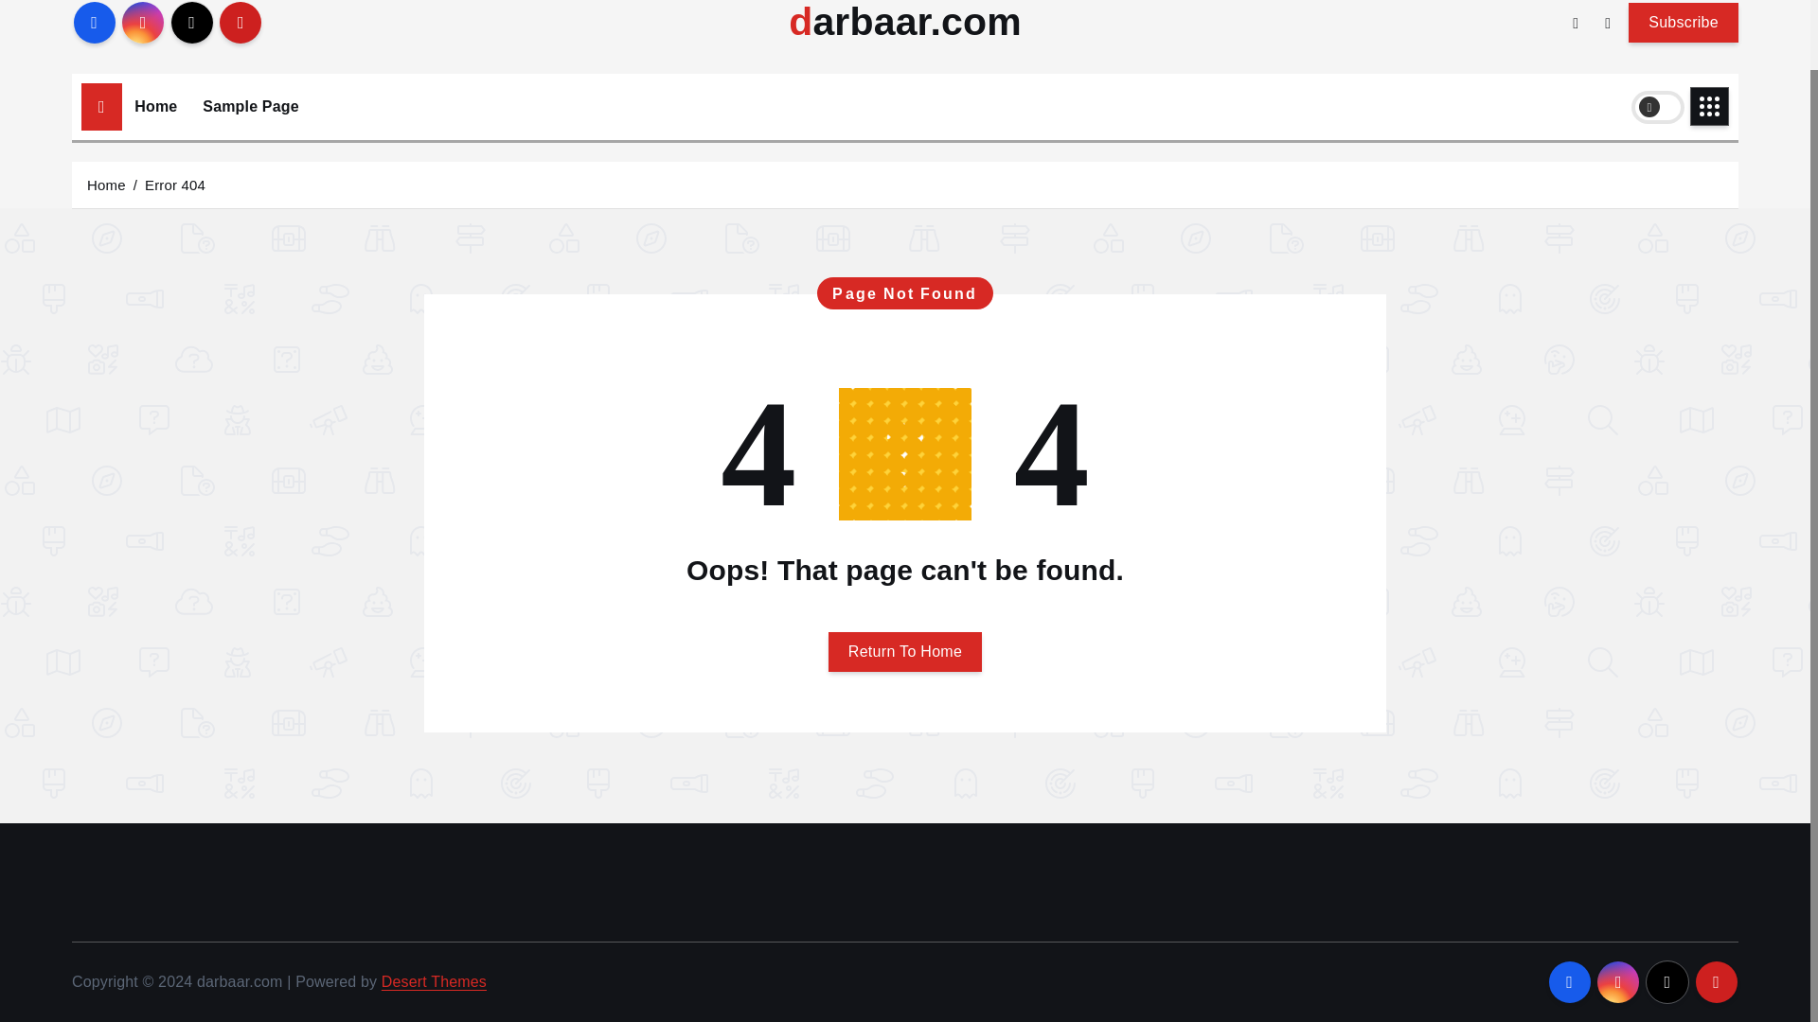 This screenshot has height=1022, width=1818. What do you see at coordinates (434, 982) in the screenshot?
I see `Desert Themes` at bounding box center [434, 982].